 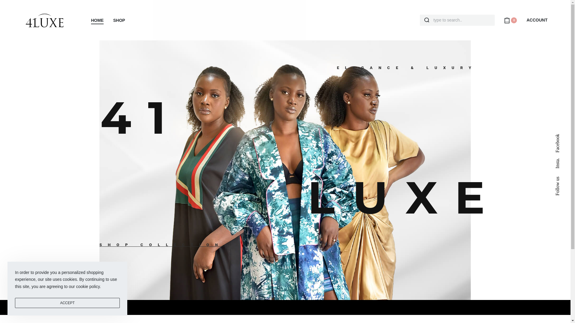 I want to click on HOME, so click(x=97, y=21).